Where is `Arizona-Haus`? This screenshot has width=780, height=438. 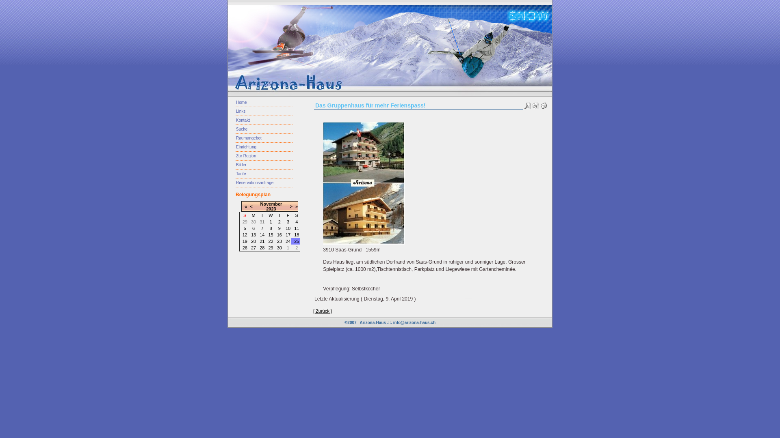 Arizona-Haus is located at coordinates (373, 323).